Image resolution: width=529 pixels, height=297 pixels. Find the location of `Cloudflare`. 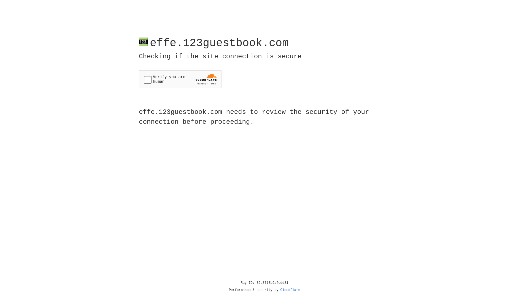

Cloudflare is located at coordinates (290, 290).